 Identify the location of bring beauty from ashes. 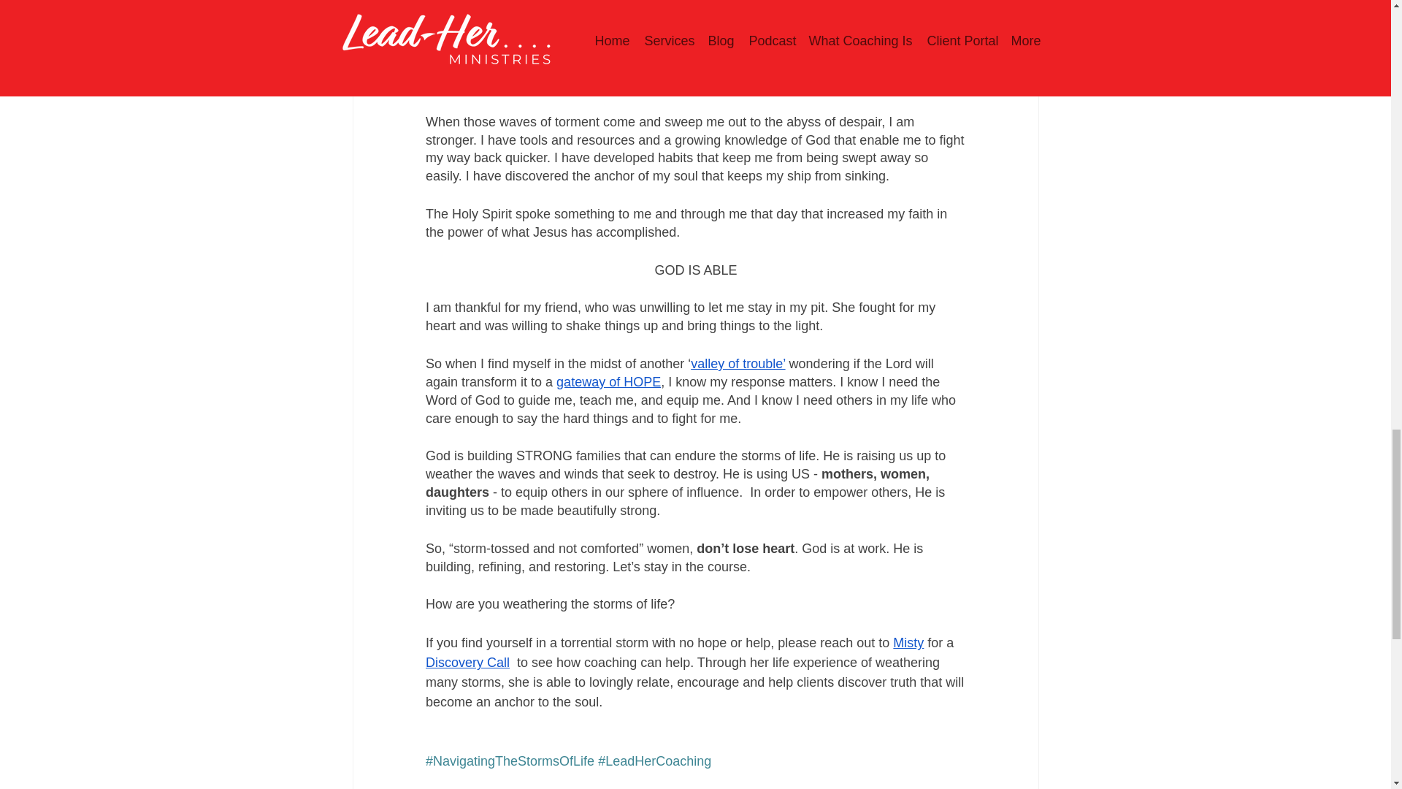
(797, 63).